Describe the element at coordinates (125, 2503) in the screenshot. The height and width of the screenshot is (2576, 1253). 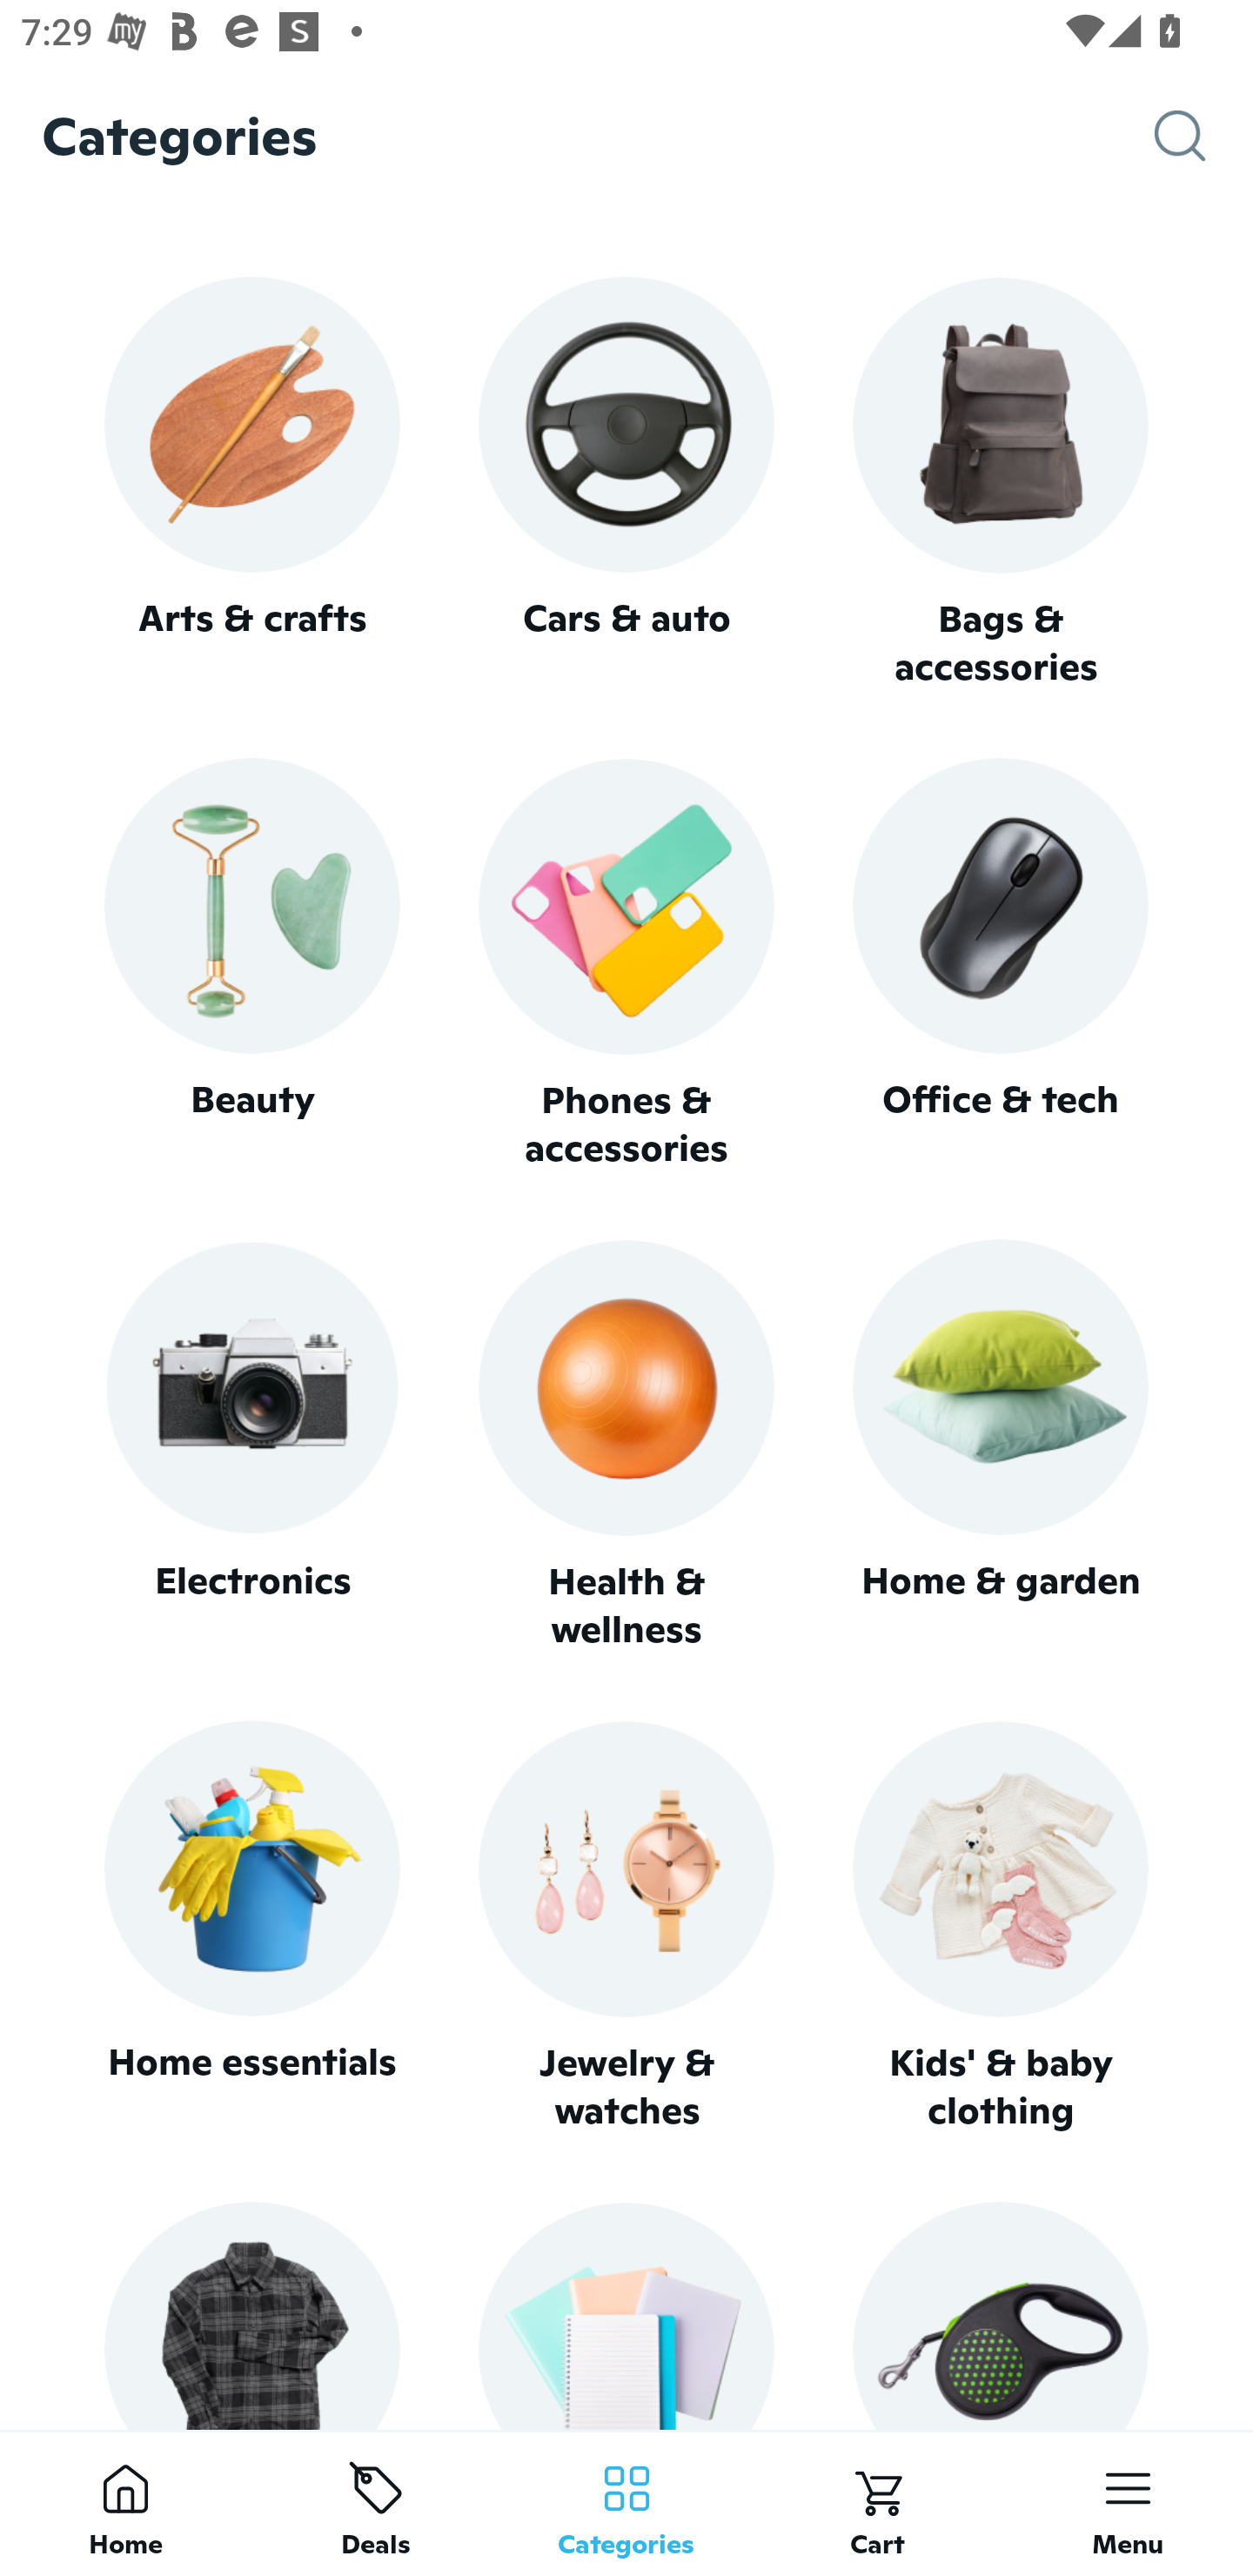
I see `Home` at that location.